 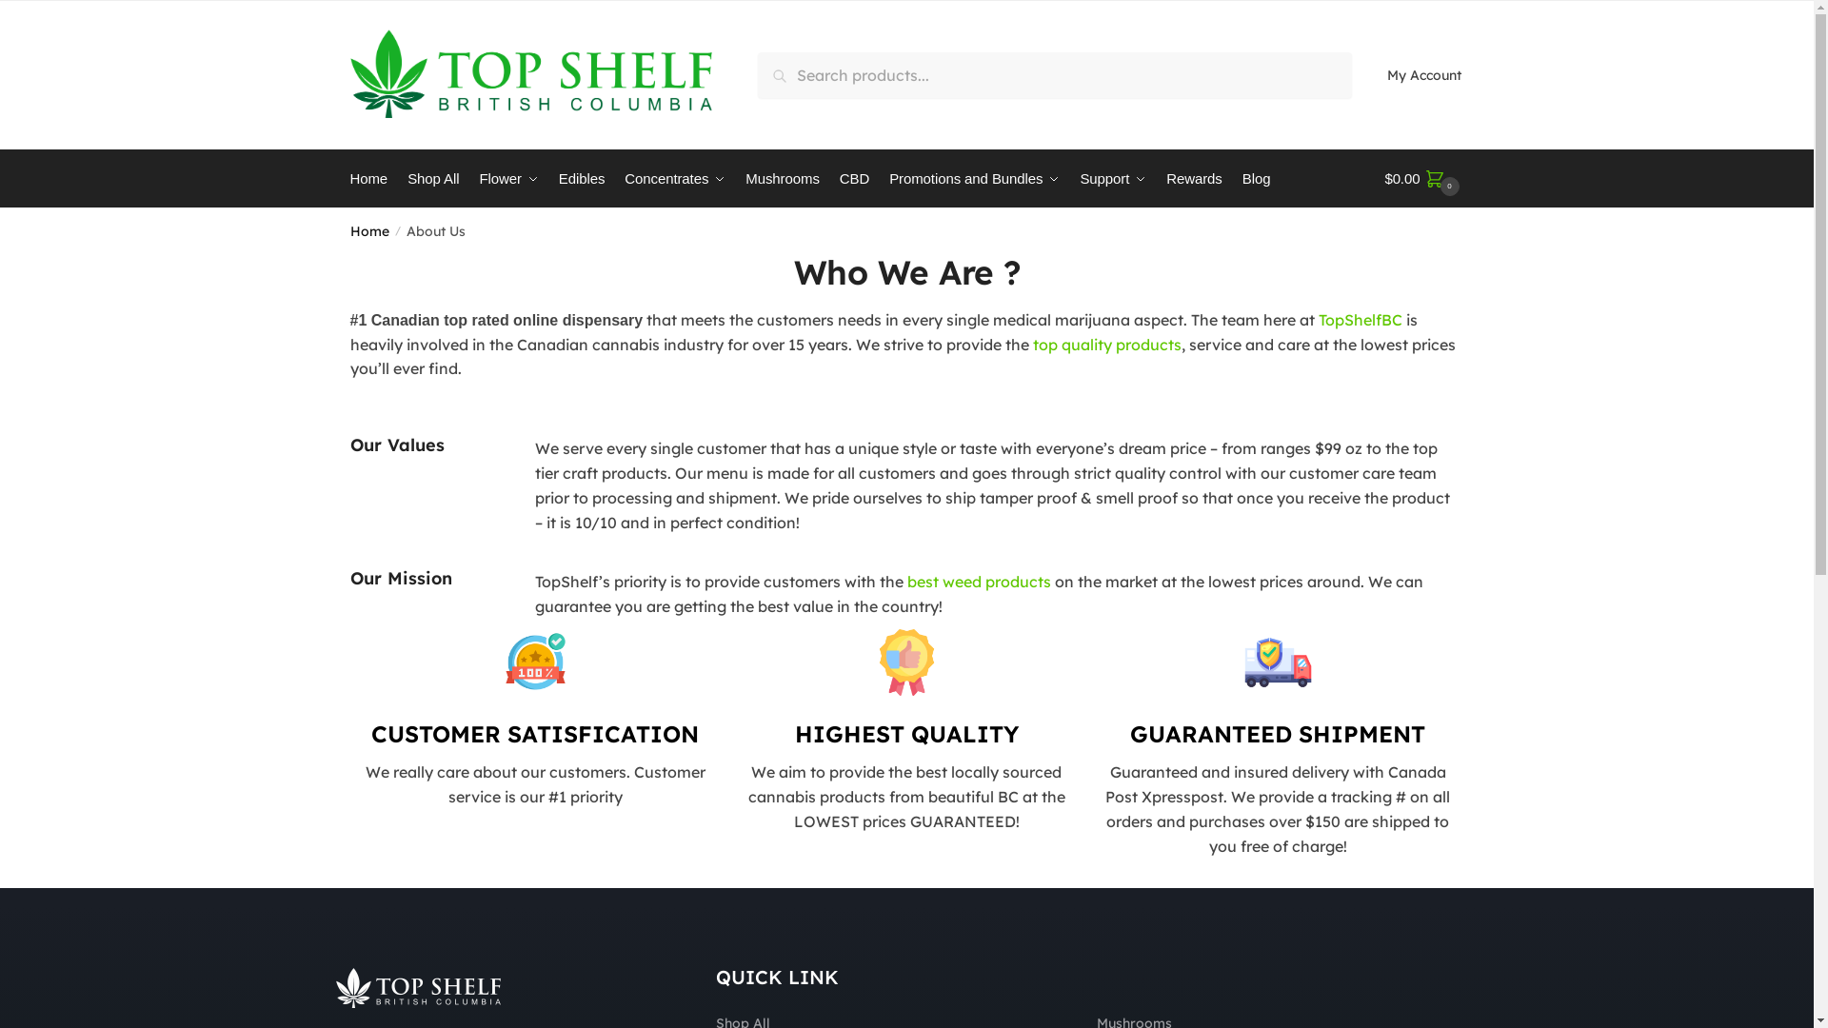 I want to click on Search, so click(x=789, y=66).